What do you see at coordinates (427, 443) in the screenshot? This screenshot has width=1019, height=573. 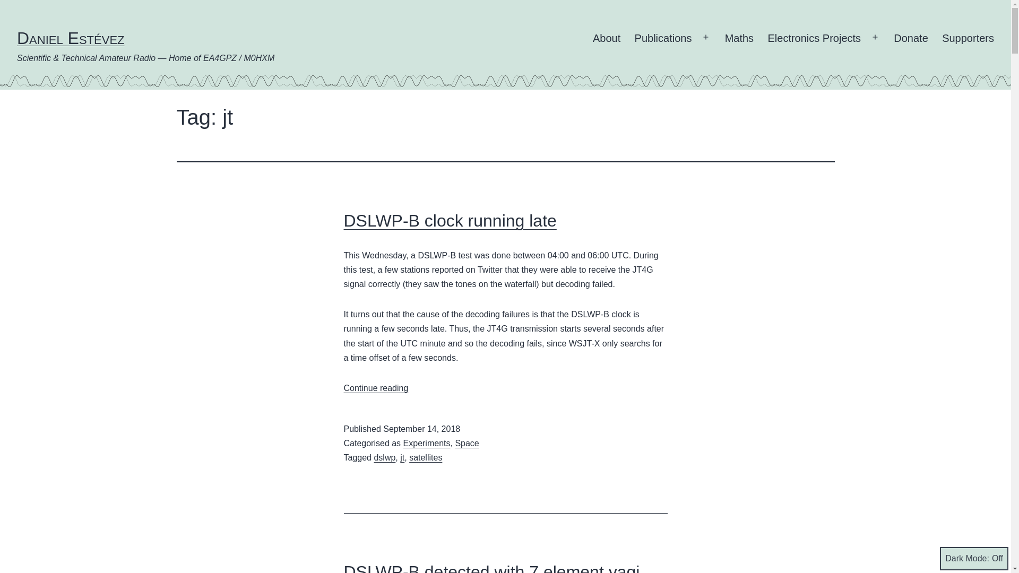 I see `Donate` at bounding box center [427, 443].